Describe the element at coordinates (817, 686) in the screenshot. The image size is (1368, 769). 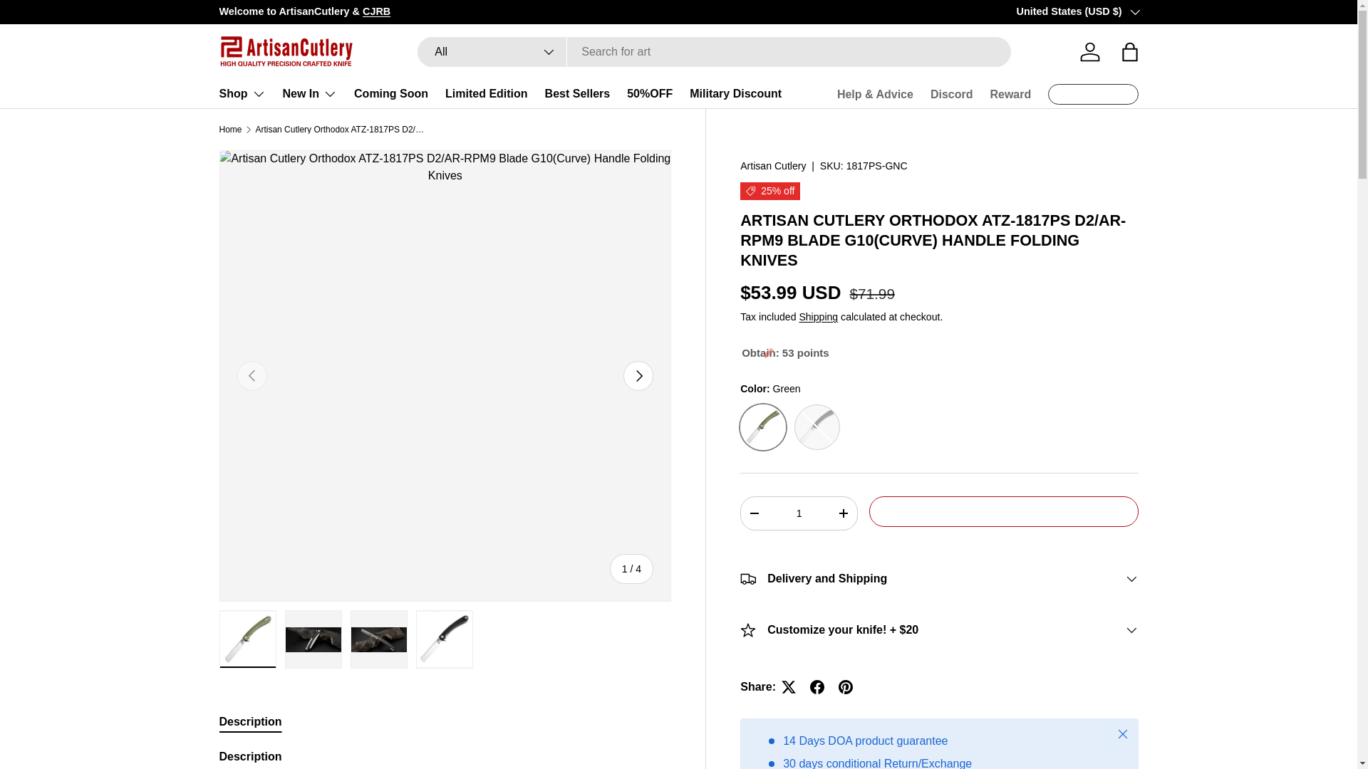
I see `Share on Facebook` at that location.